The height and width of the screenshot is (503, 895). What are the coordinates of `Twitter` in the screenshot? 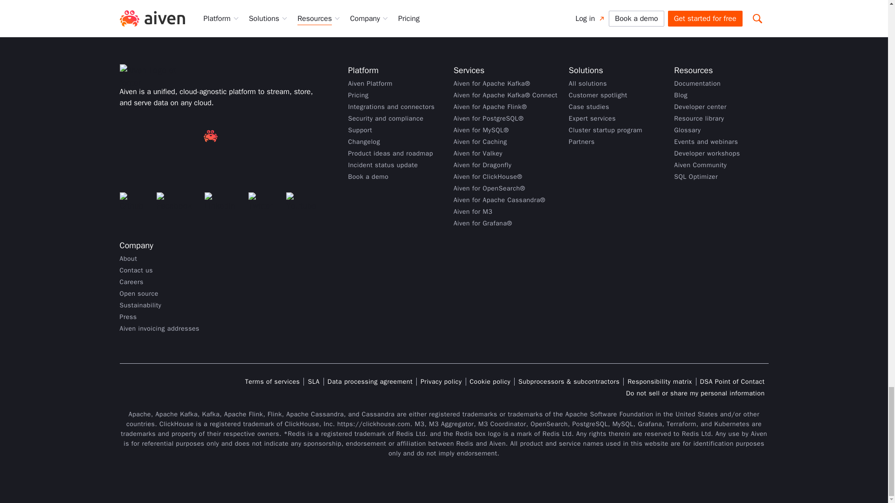 It's located at (263, 202).